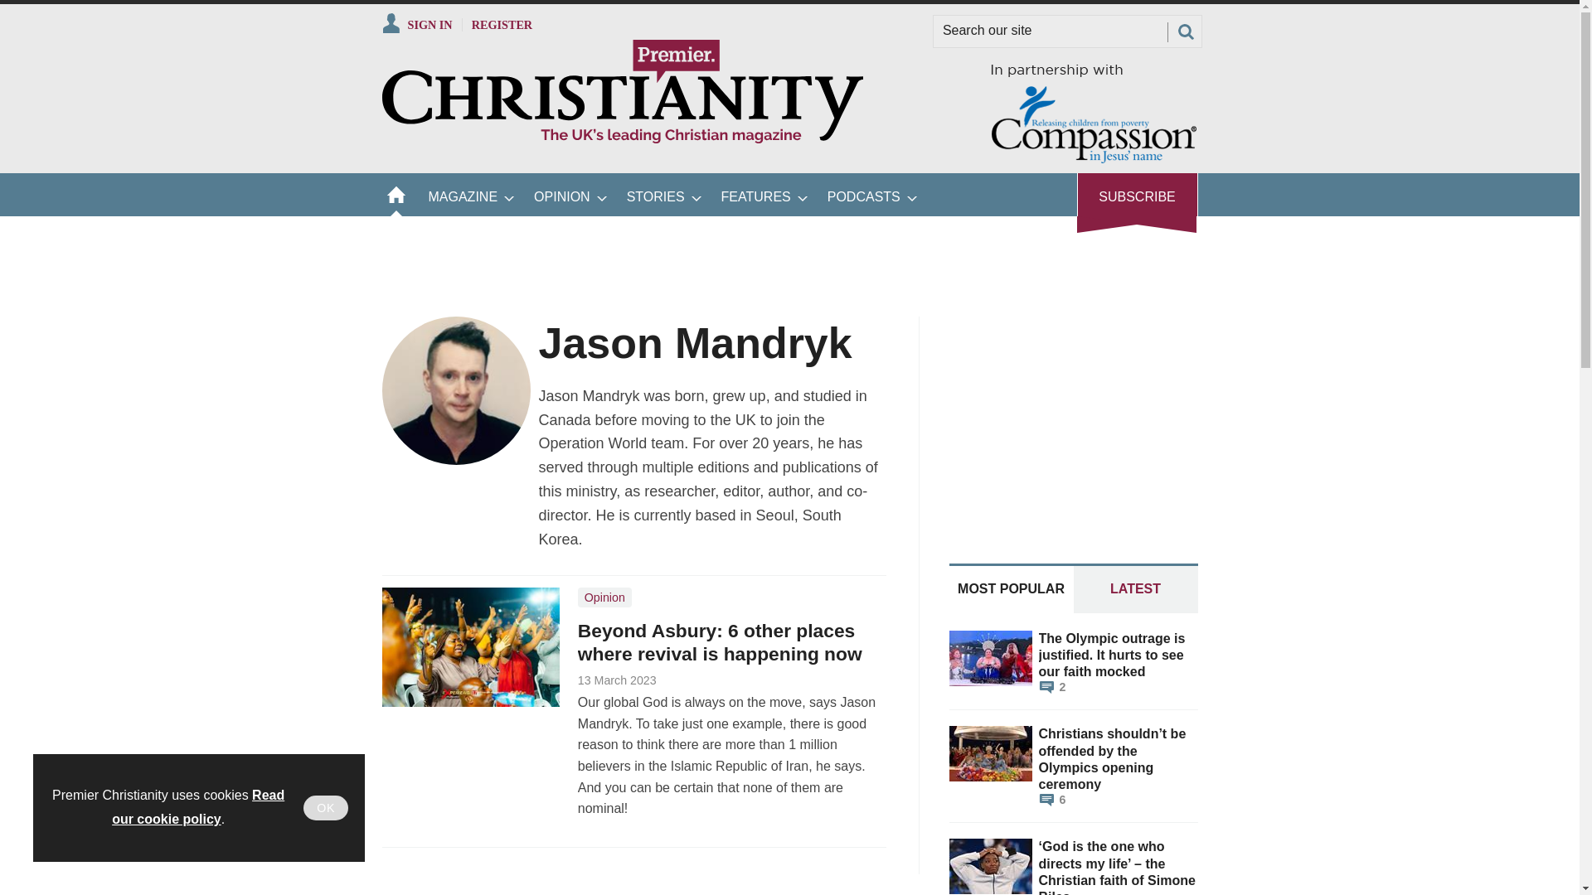 This screenshot has height=895, width=1592. Describe the element at coordinates (1073, 419) in the screenshot. I see `3rd party ad content` at that location.